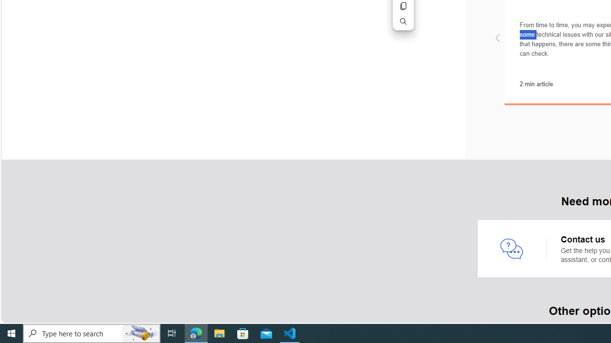 This screenshot has width=611, height=343. What do you see at coordinates (497, 39) in the screenshot?
I see `Previous slide` at bounding box center [497, 39].